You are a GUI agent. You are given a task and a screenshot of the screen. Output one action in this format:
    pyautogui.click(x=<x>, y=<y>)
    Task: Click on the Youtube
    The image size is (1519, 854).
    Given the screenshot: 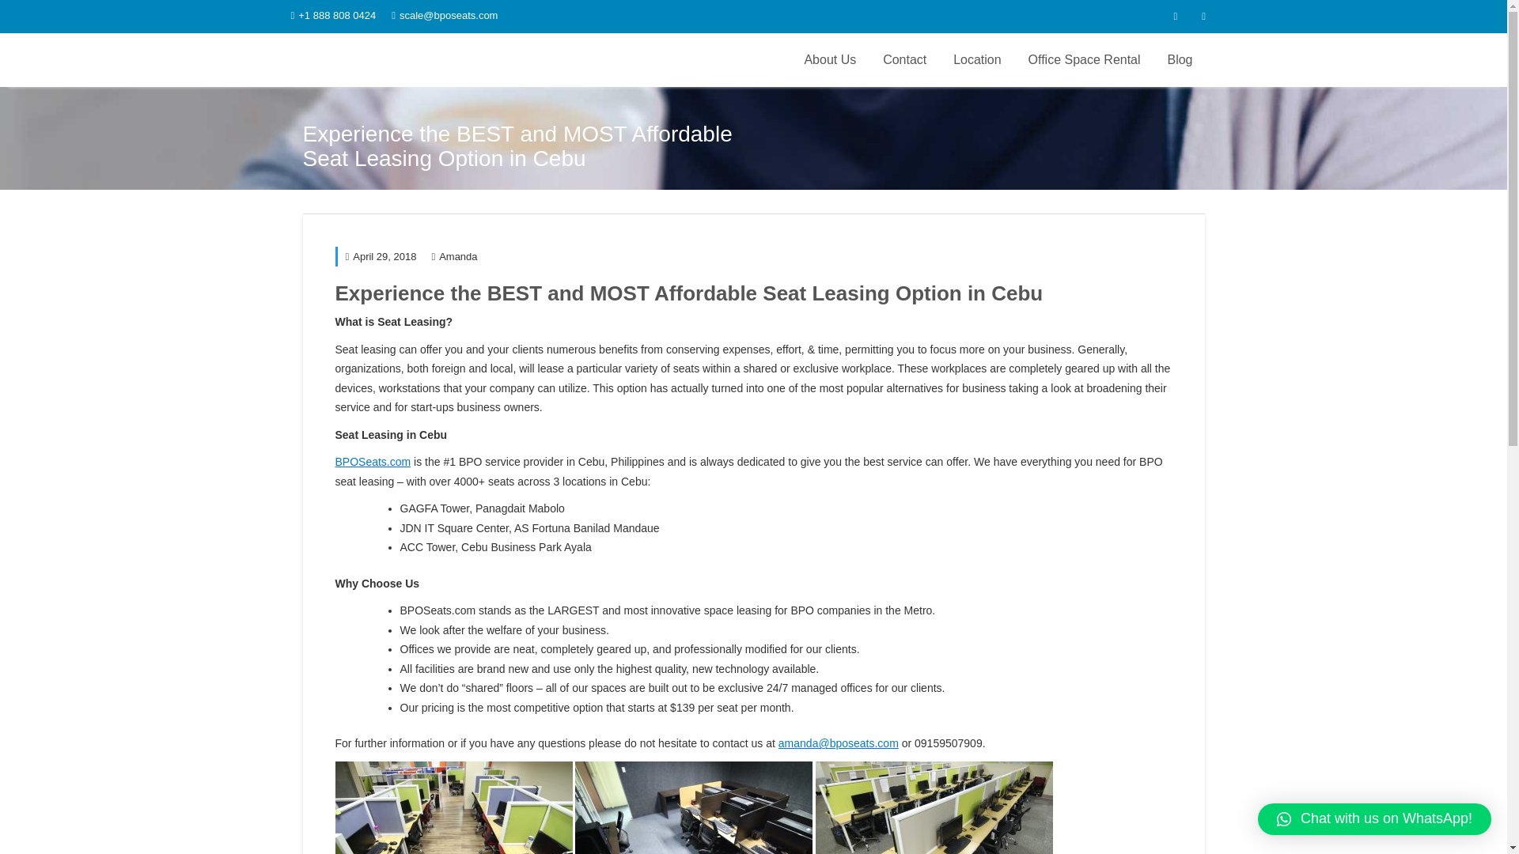 What is the action you would take?
    pyautogui.click(x=1203, y=16)
    